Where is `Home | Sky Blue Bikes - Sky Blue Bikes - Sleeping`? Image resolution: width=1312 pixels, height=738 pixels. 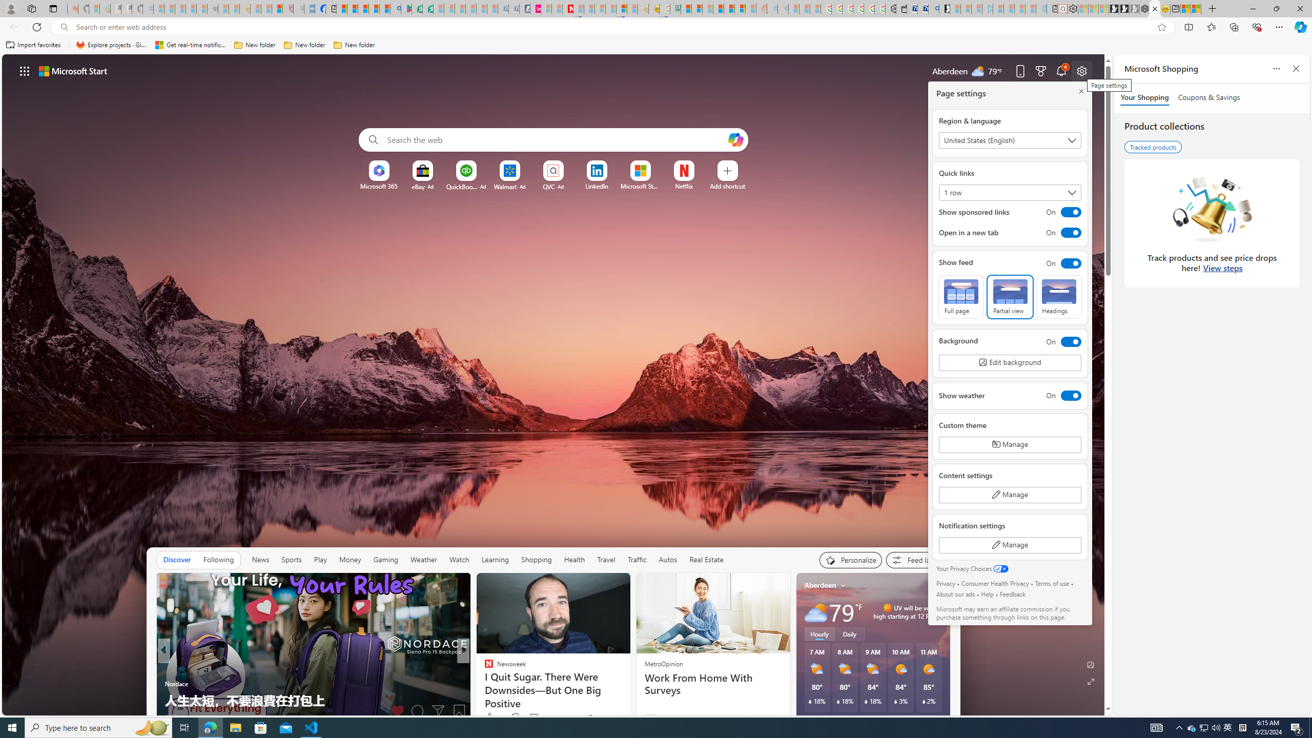 Home | Sky Blue Bikes - Sky Blue Bikes - Sleeping is located at coordinates (1041, 9).